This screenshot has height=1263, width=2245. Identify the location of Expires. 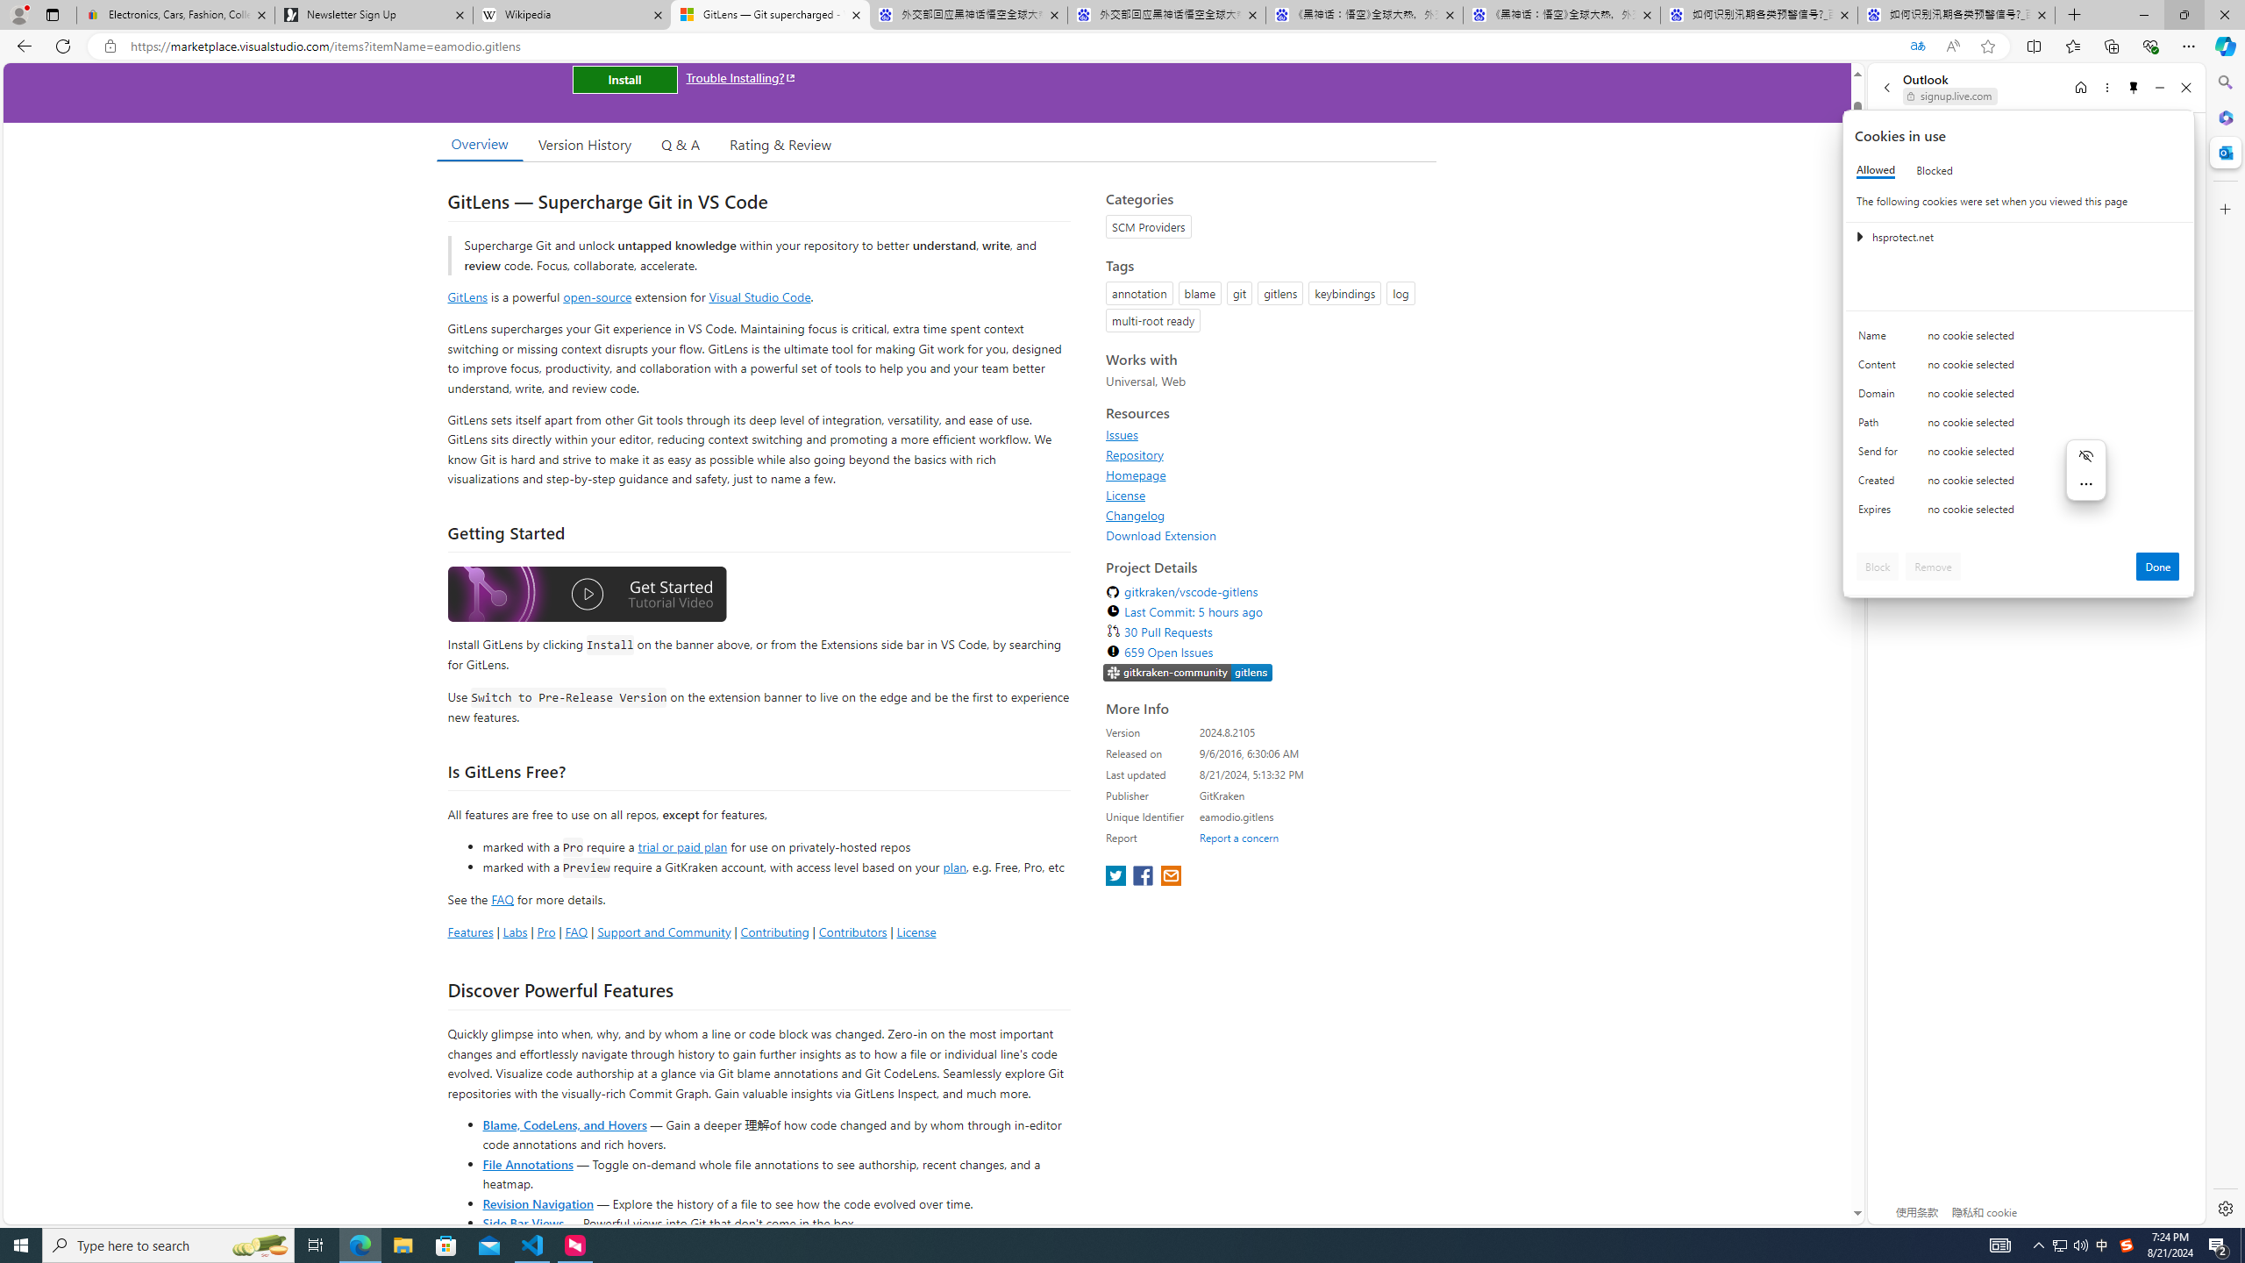
(1881, 513).